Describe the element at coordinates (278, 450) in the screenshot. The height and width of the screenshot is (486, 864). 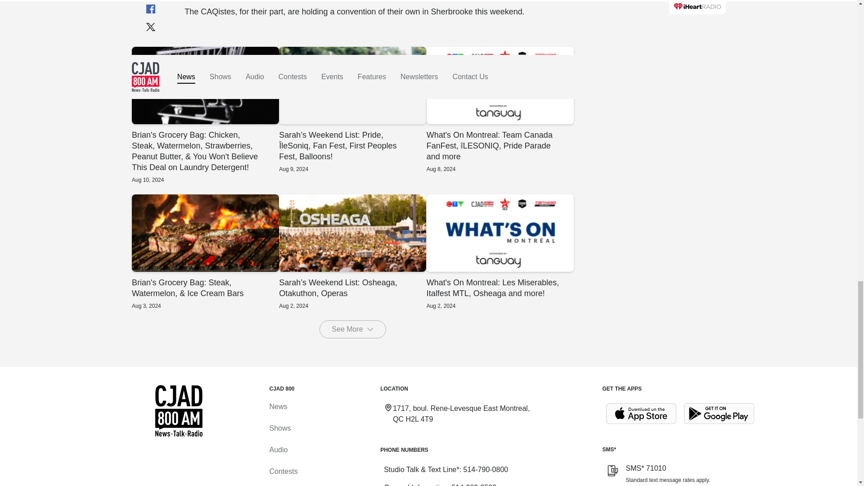
I see `Audio` at that location.